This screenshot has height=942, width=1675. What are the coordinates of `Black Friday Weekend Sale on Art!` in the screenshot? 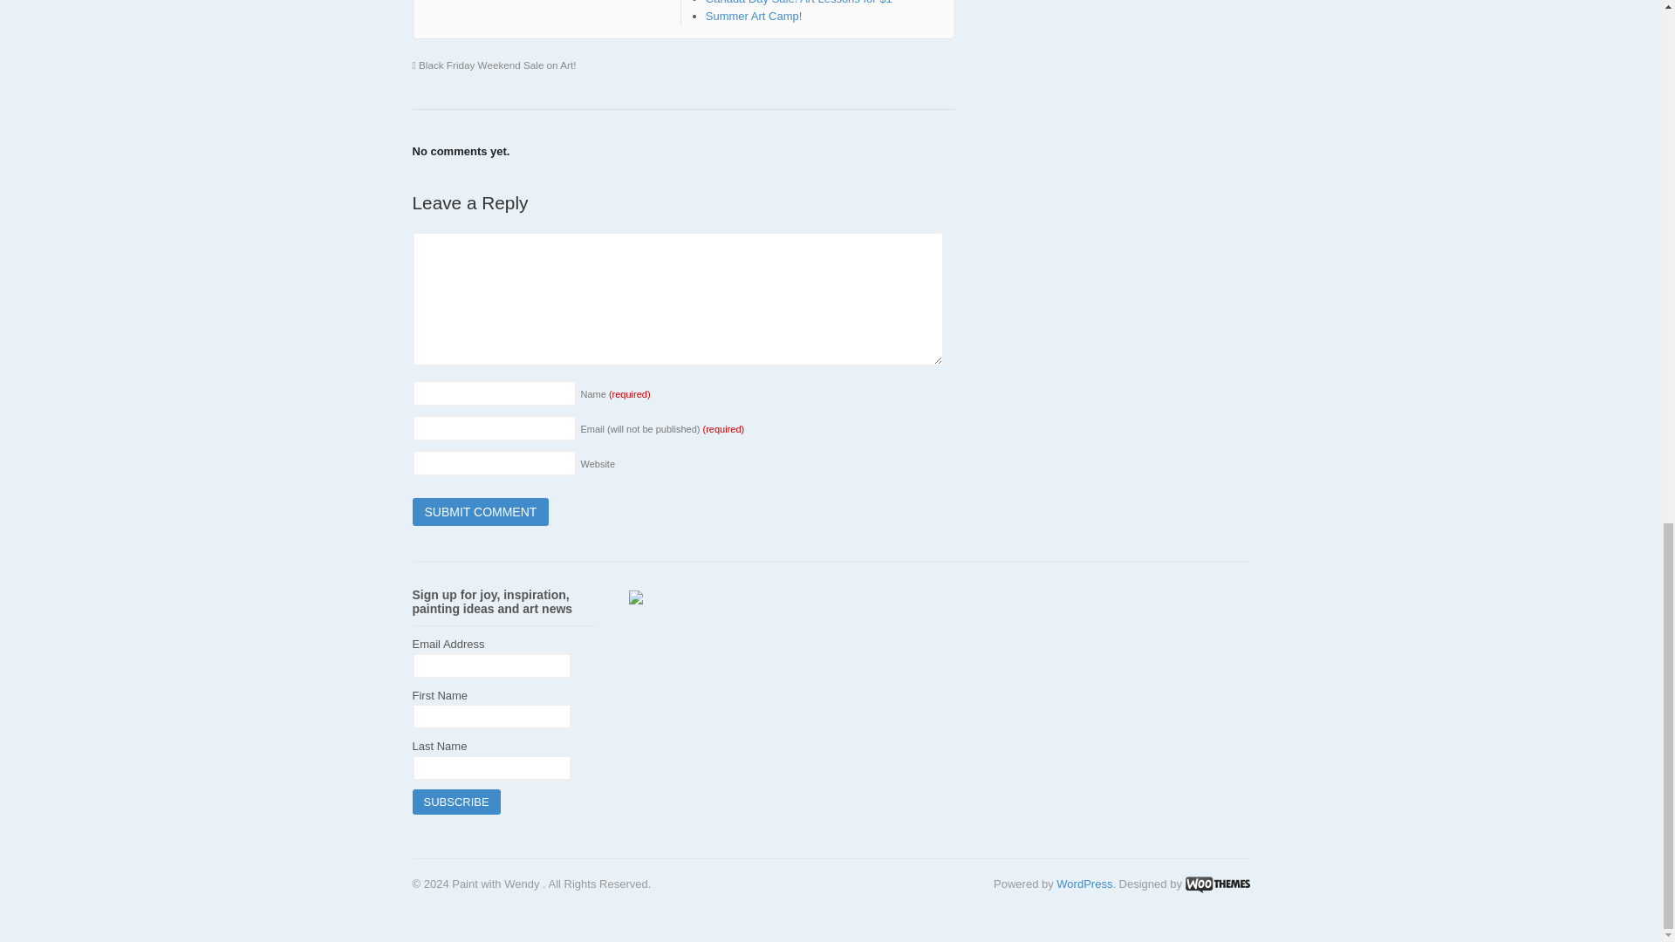 It's located at (494, 65).